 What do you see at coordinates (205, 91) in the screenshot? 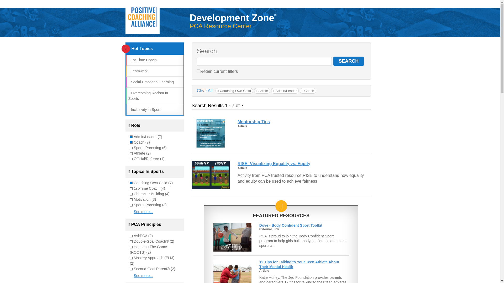
I see `Clear All` at bounding box center [205, 91].